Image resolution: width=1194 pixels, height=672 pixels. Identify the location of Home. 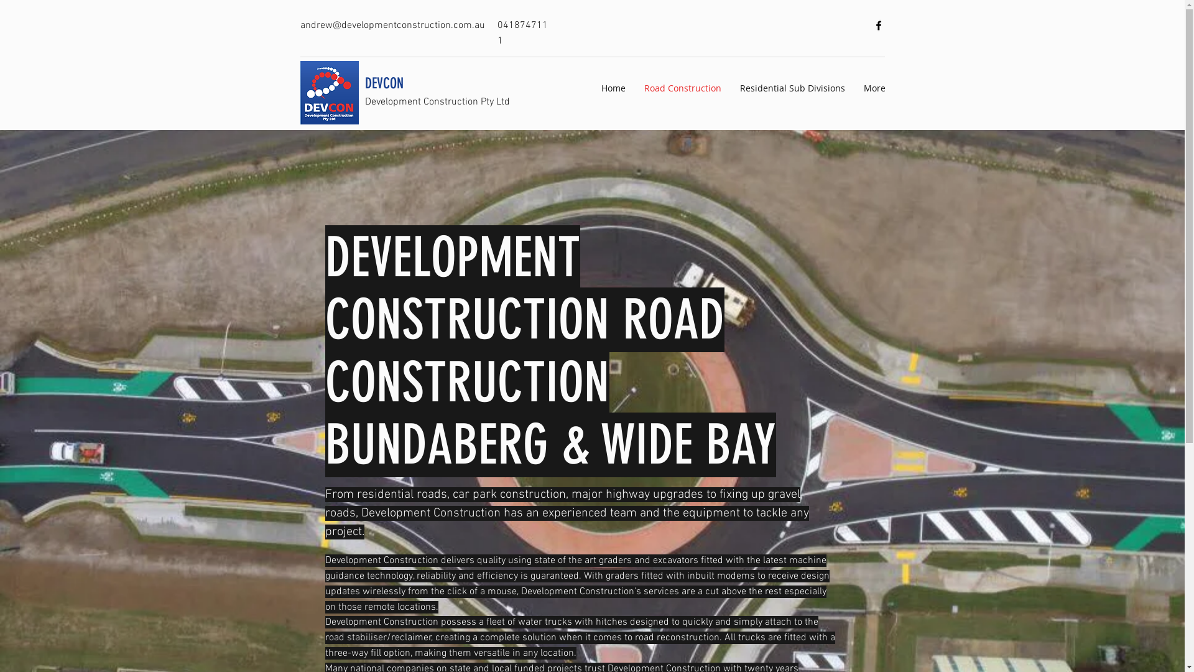
(613, 88).